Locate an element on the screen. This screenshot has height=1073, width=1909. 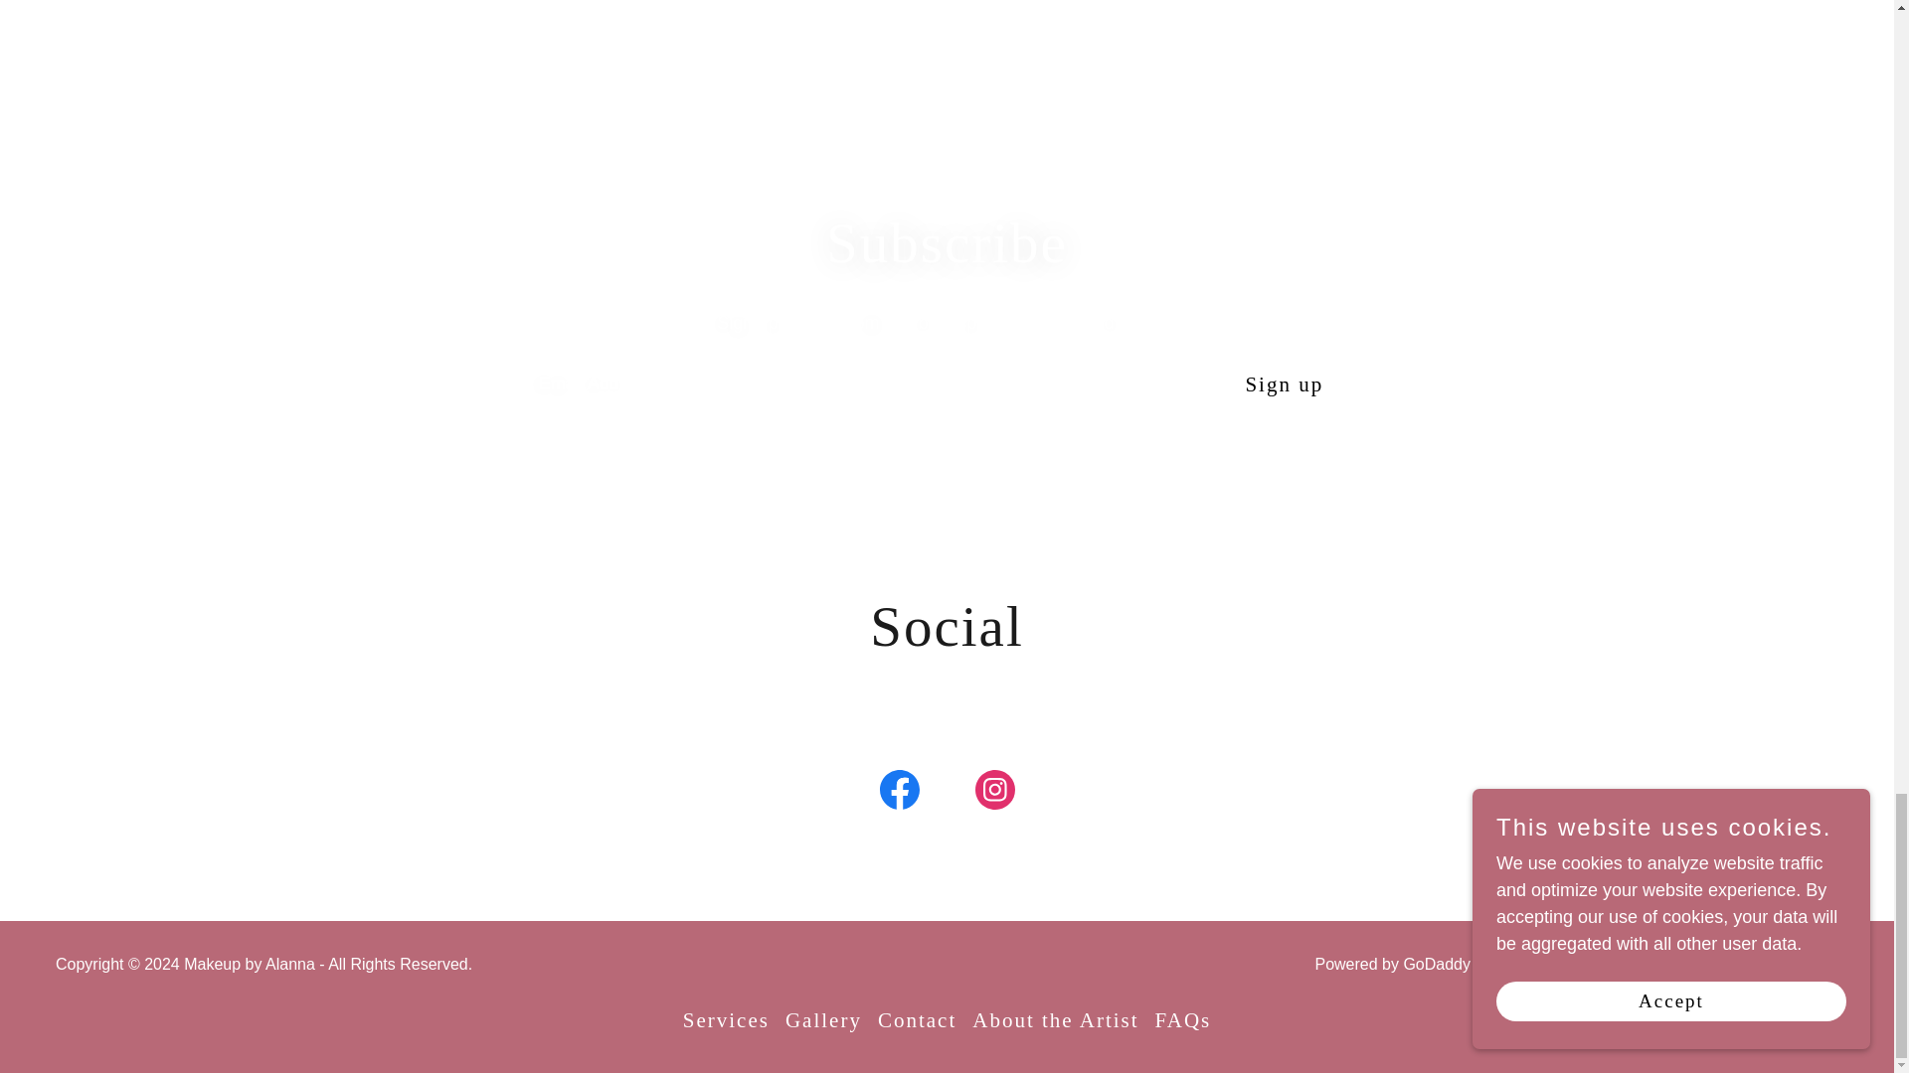
About the Artist is located at coordinates (1055, 1019).